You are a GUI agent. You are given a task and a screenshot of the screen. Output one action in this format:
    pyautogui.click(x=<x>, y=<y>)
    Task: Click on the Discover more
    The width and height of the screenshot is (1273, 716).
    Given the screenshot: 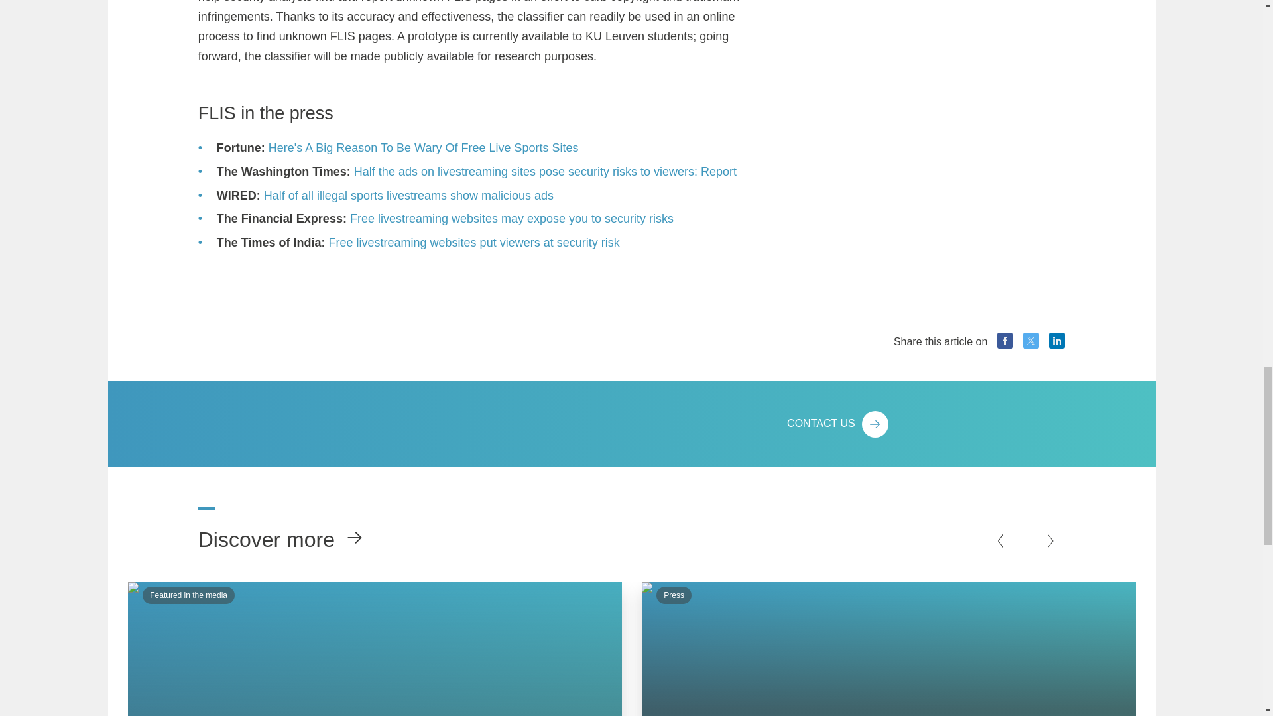 What is the action you would take?
    pyautogui.click(x=272, y=531)
    